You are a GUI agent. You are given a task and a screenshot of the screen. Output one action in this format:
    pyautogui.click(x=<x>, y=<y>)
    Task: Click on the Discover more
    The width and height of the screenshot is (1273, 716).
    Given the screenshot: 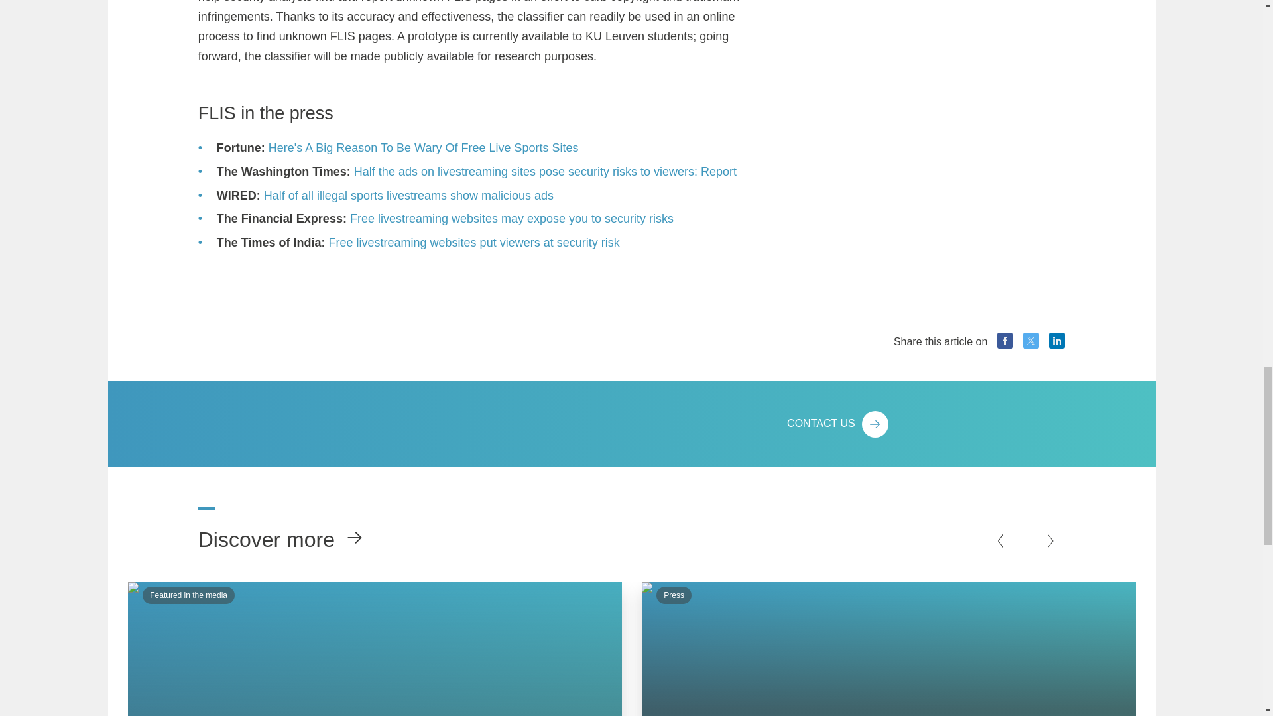 What is the action you would take?
    pyautogui.click(x=272, y=531)
    